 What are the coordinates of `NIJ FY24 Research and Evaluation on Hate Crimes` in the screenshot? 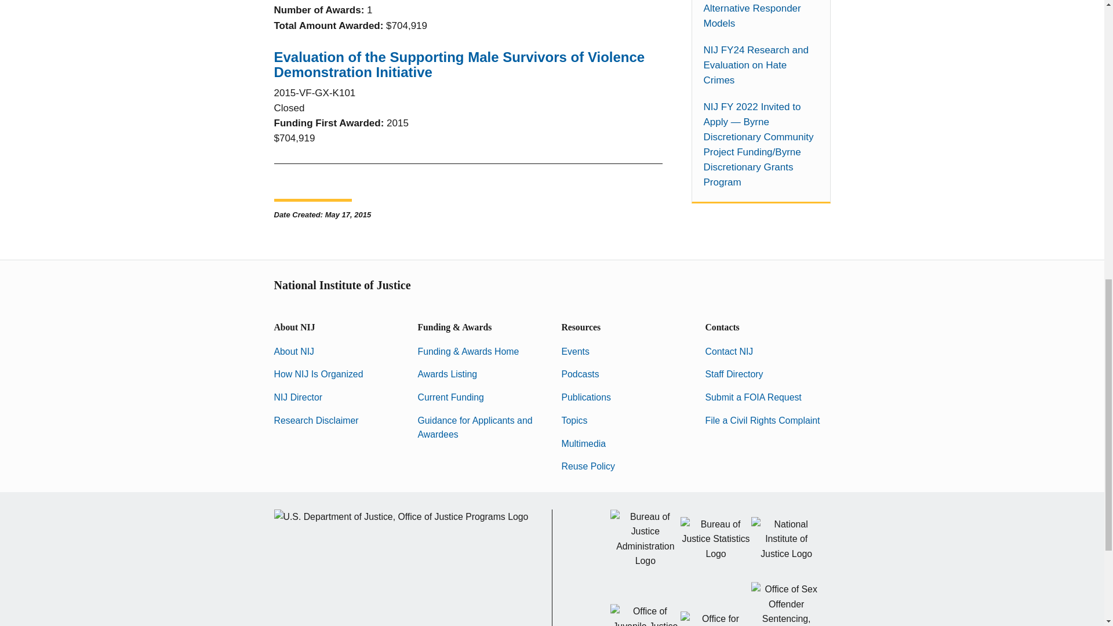 It's located at (761, 65).